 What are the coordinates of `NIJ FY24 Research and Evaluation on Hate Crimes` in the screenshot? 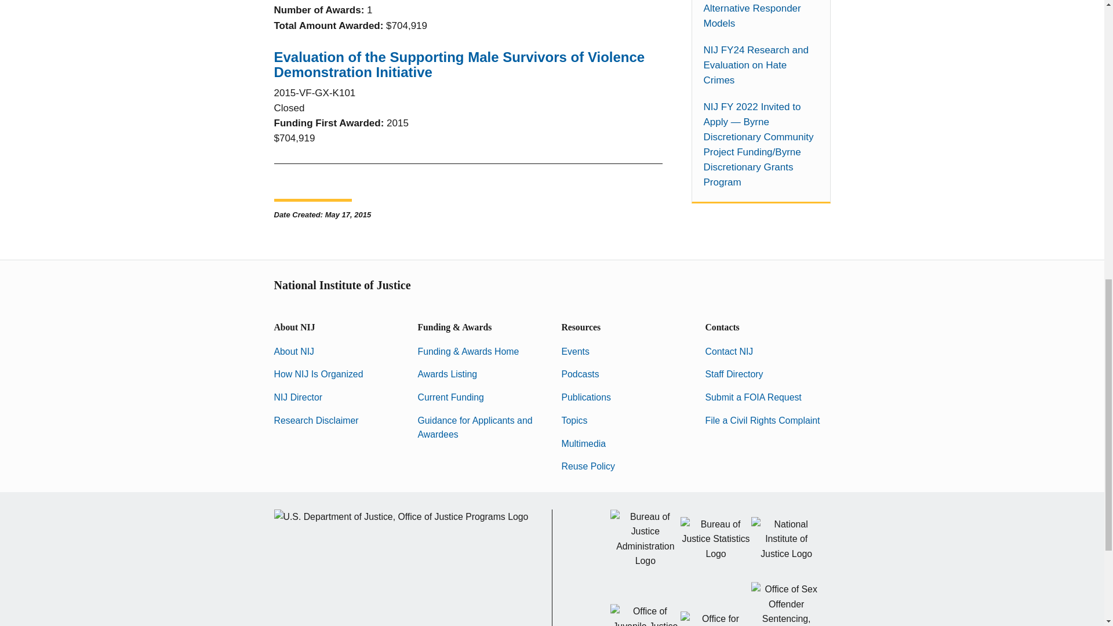 It's located at (761, 65).